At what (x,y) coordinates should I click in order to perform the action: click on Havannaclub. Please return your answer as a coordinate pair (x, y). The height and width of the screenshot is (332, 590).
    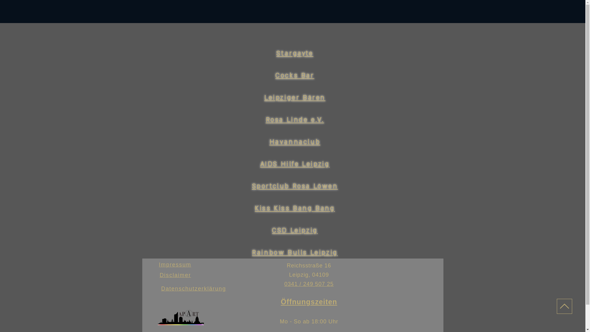
    Looking at the image, I should click on (295, 142).